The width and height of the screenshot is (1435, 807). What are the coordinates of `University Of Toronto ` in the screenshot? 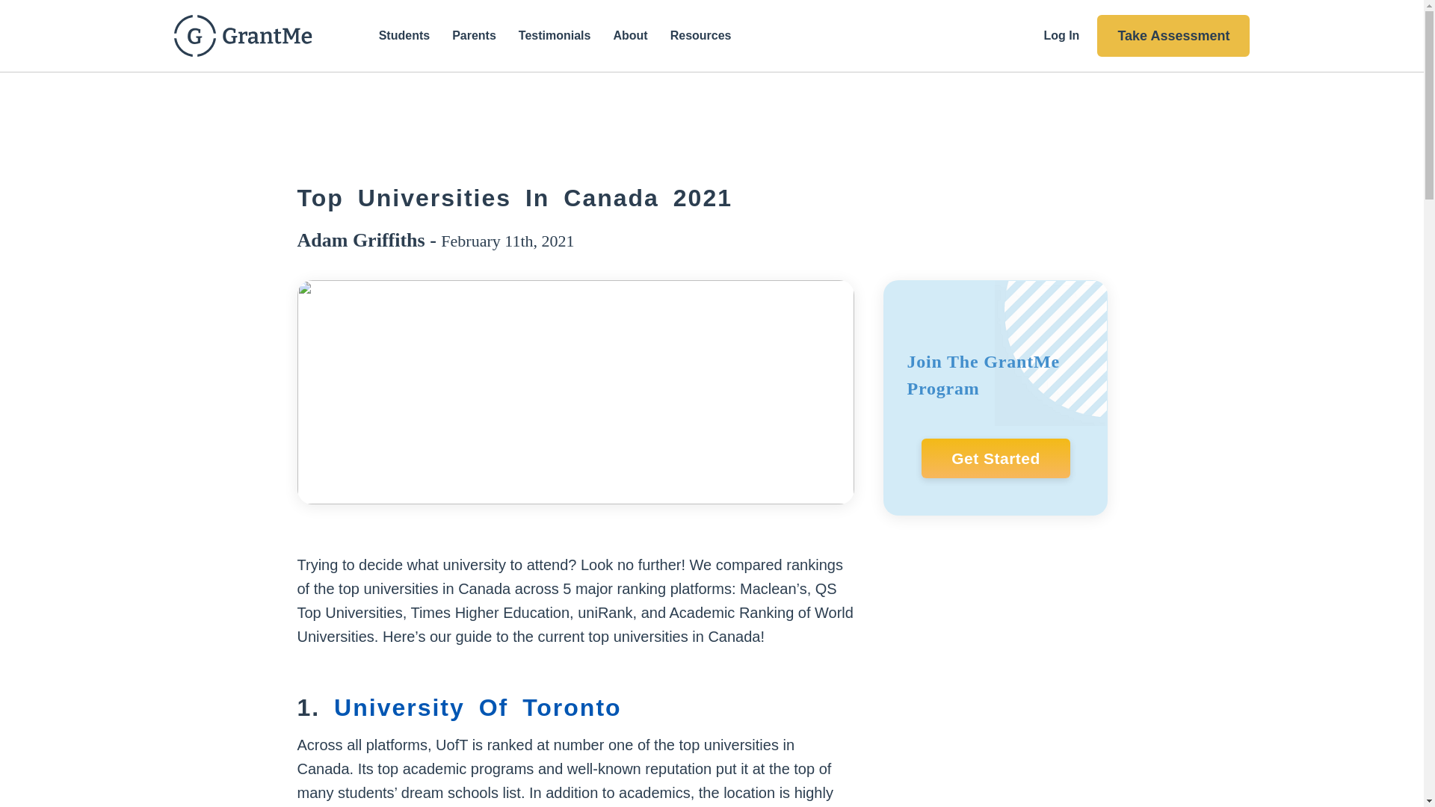 It's located at (484, 707).